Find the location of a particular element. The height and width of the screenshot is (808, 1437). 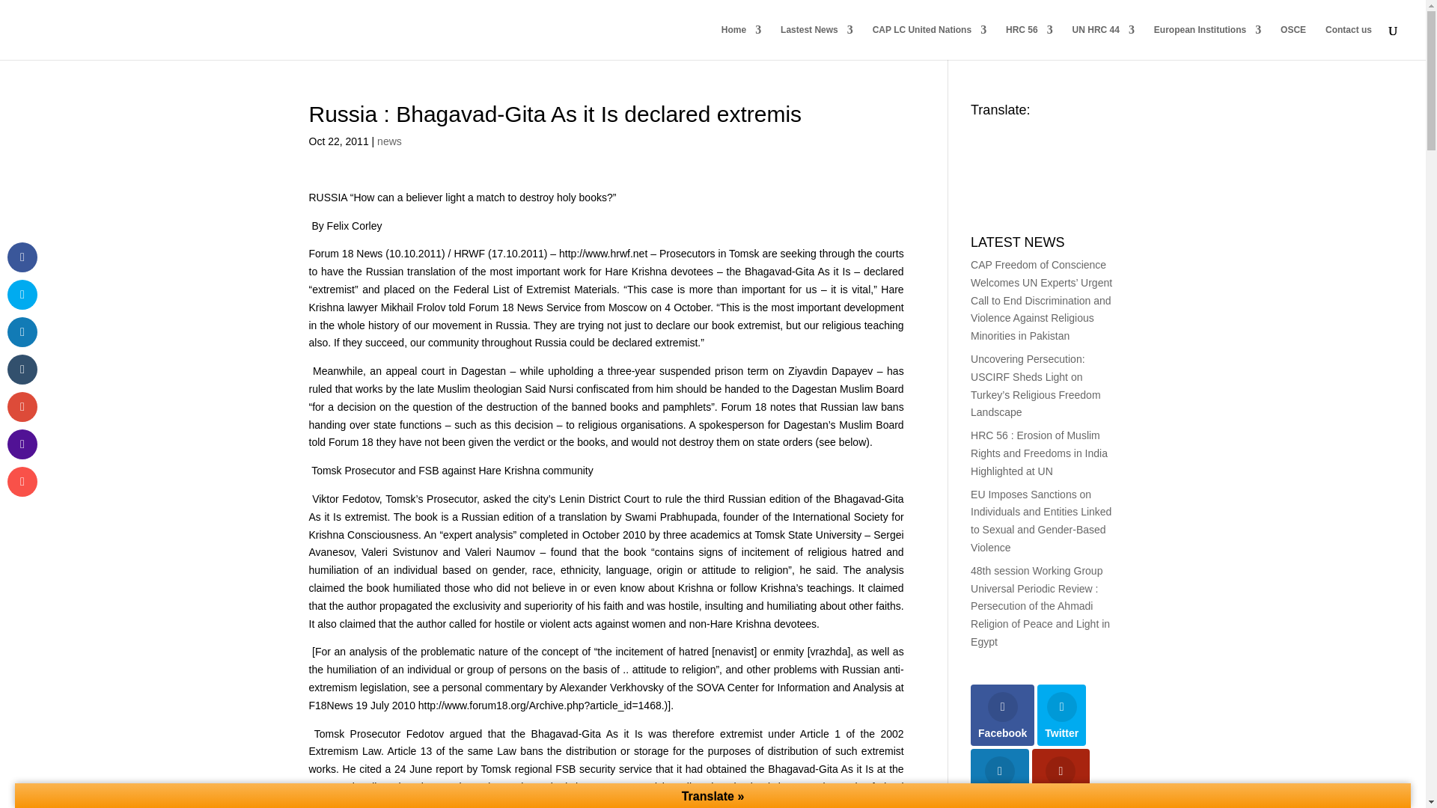

Czech is located at coordinates (1067, 130).